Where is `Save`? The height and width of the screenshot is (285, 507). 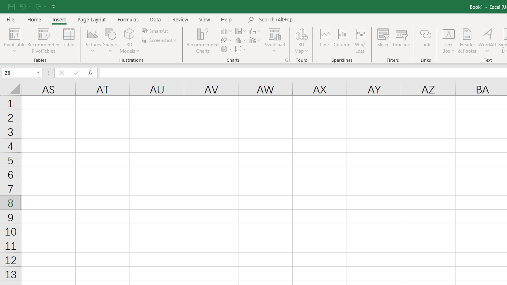 Save is located at coordinates (11, 6).